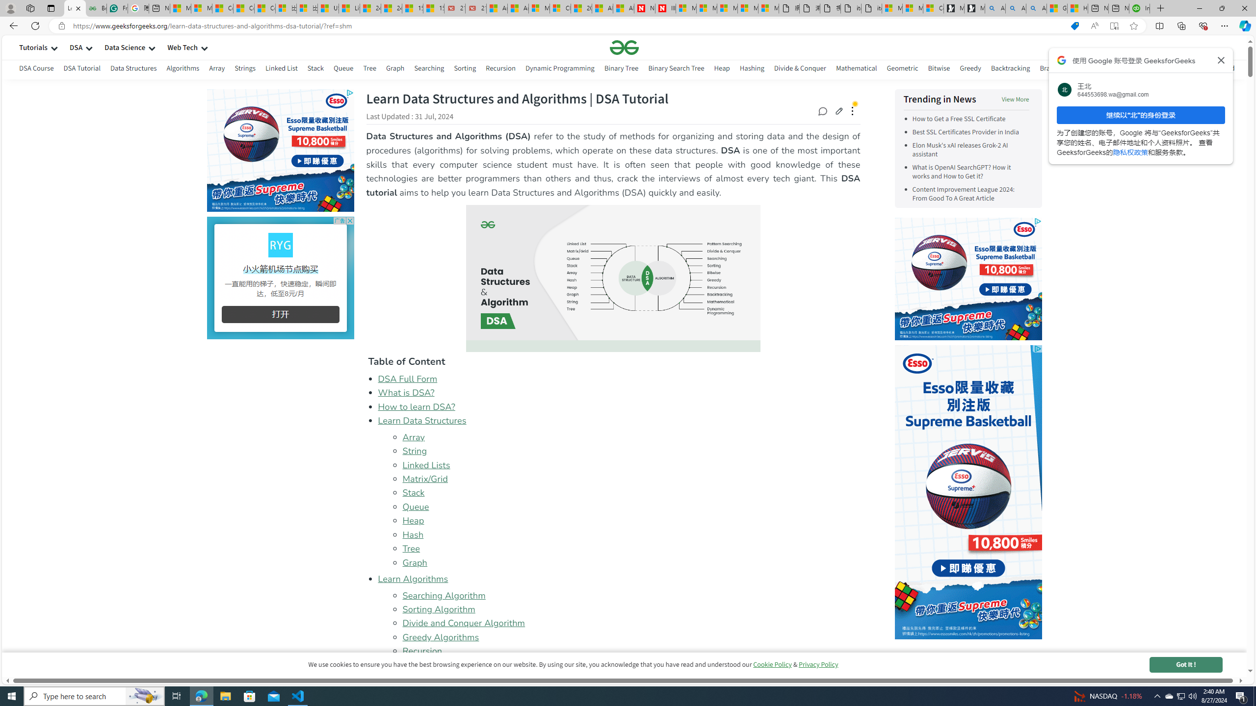 Image resolution: width=1256 pixels, height=706 pixels. I want to click on Heap, so click(631, 521).